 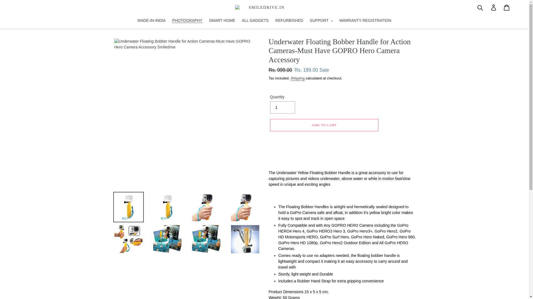 What do you see at coordinates (289, 21) in the screenshot?
I see `REFURBISHED` at bounding box center [289, 21].